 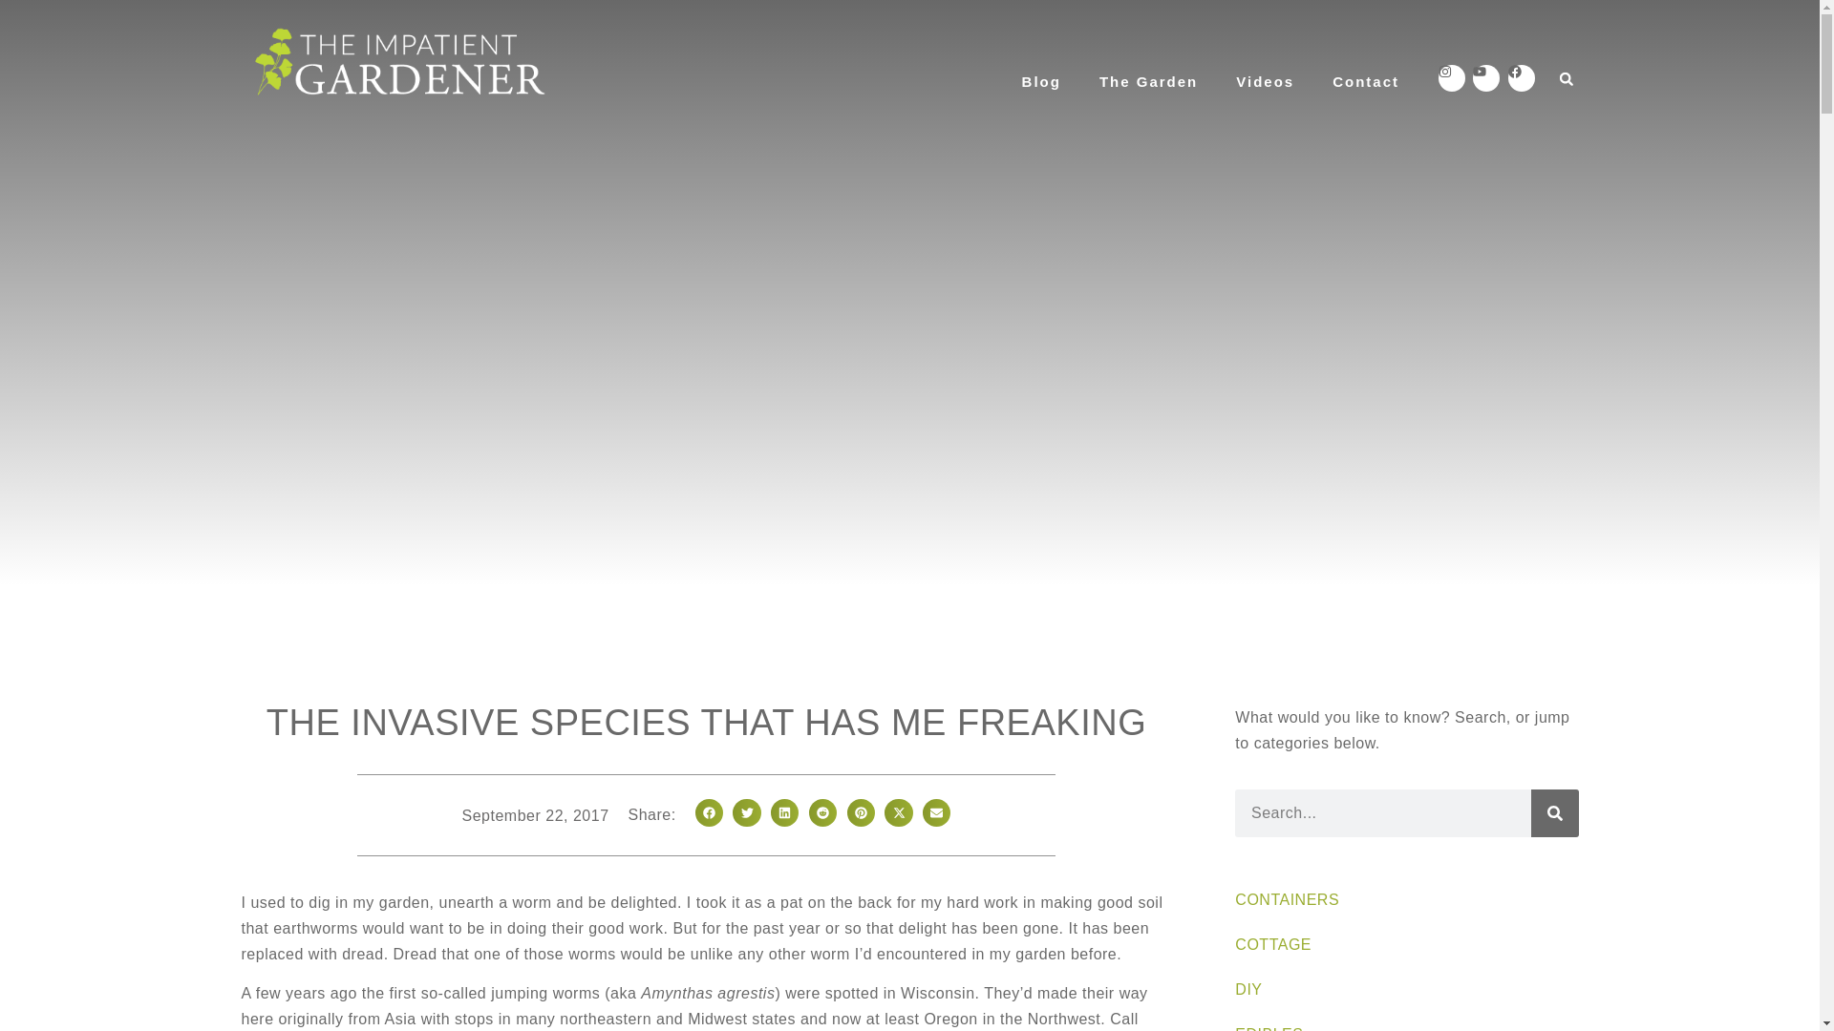 What do you see at coordinates (535, 815) in the screenshot?
I see `September 22, 2017` at bounding box center [535, 815].